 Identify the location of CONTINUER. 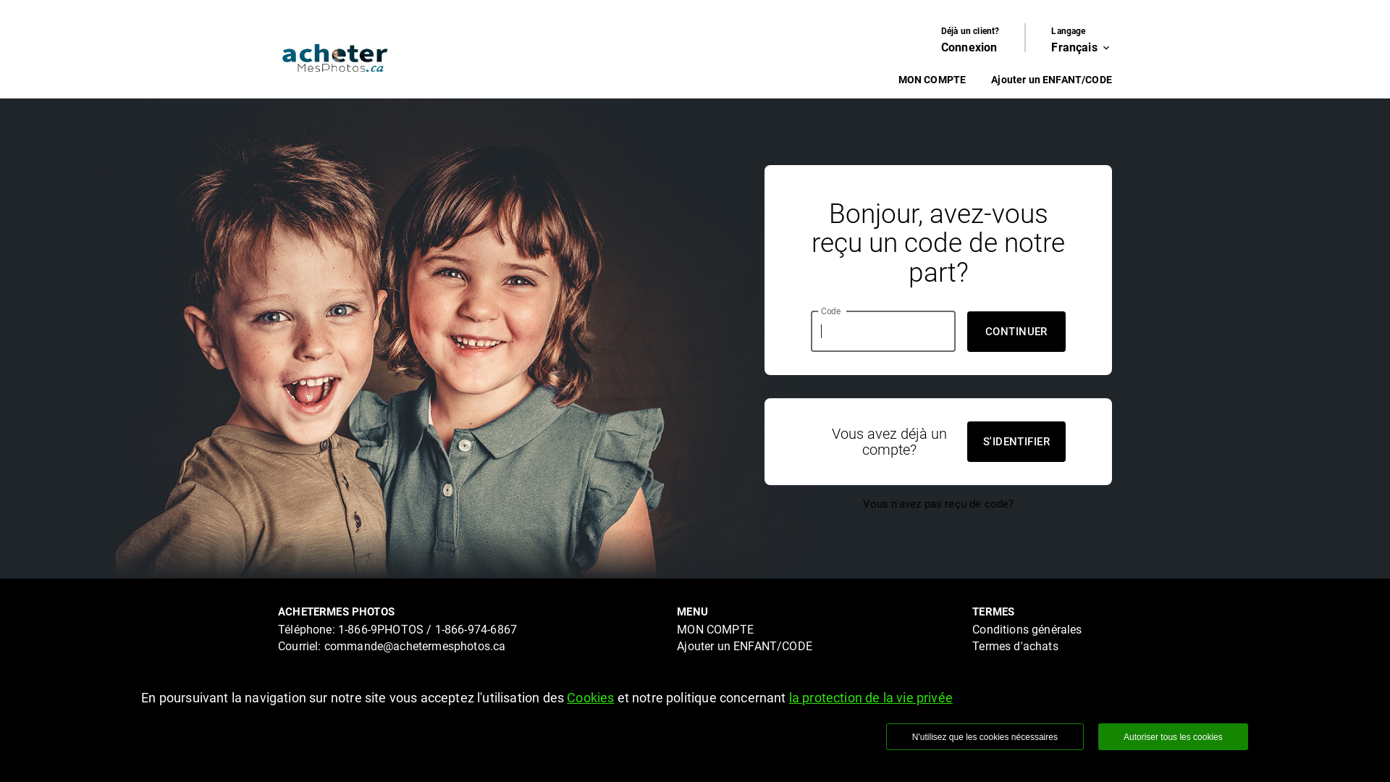
(1016, 332).